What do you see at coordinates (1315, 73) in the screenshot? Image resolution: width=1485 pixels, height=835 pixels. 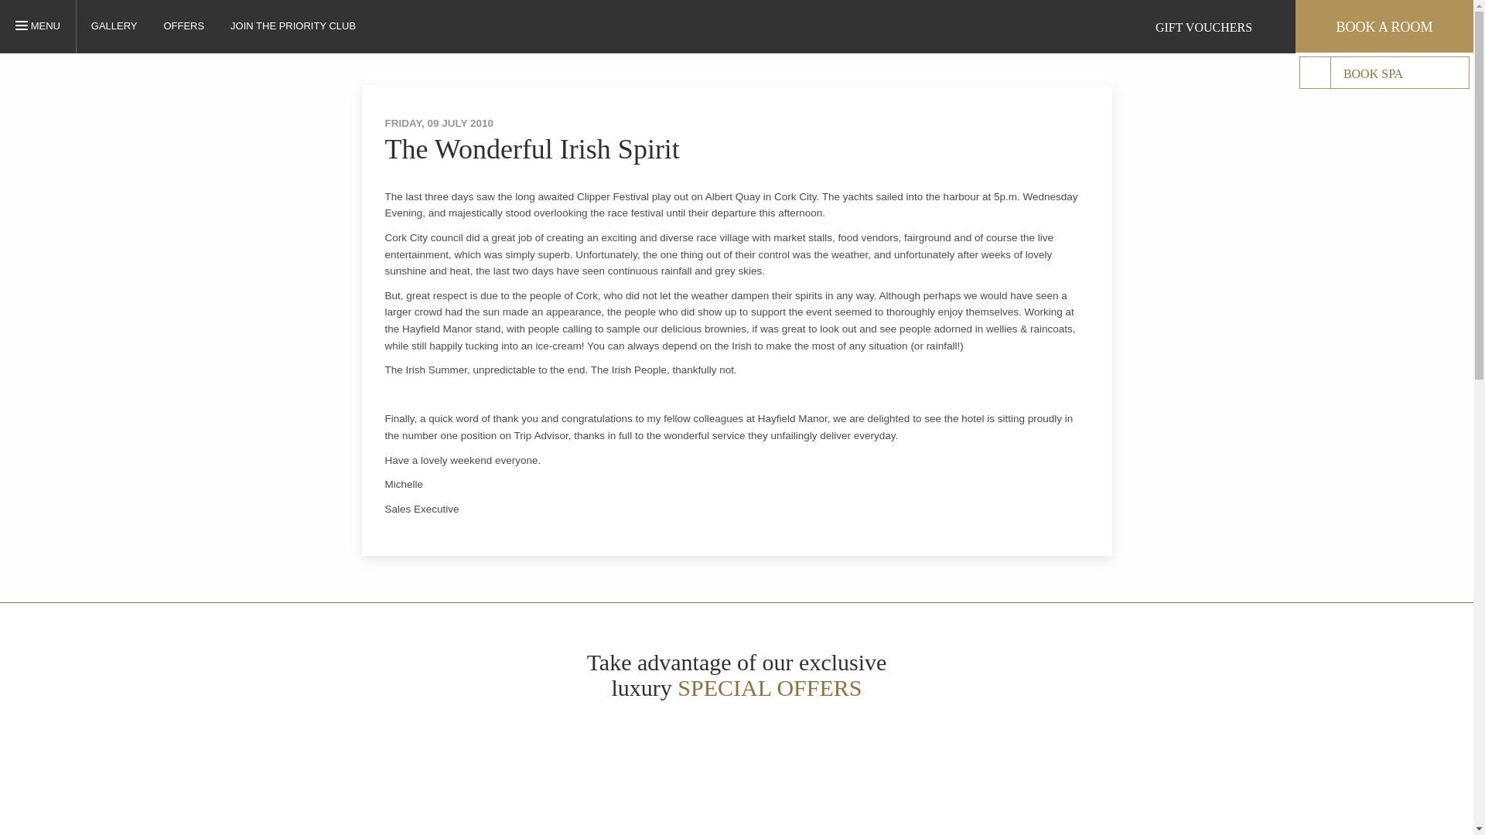 I see `Book Spa` at bounding box center [1315, 73].